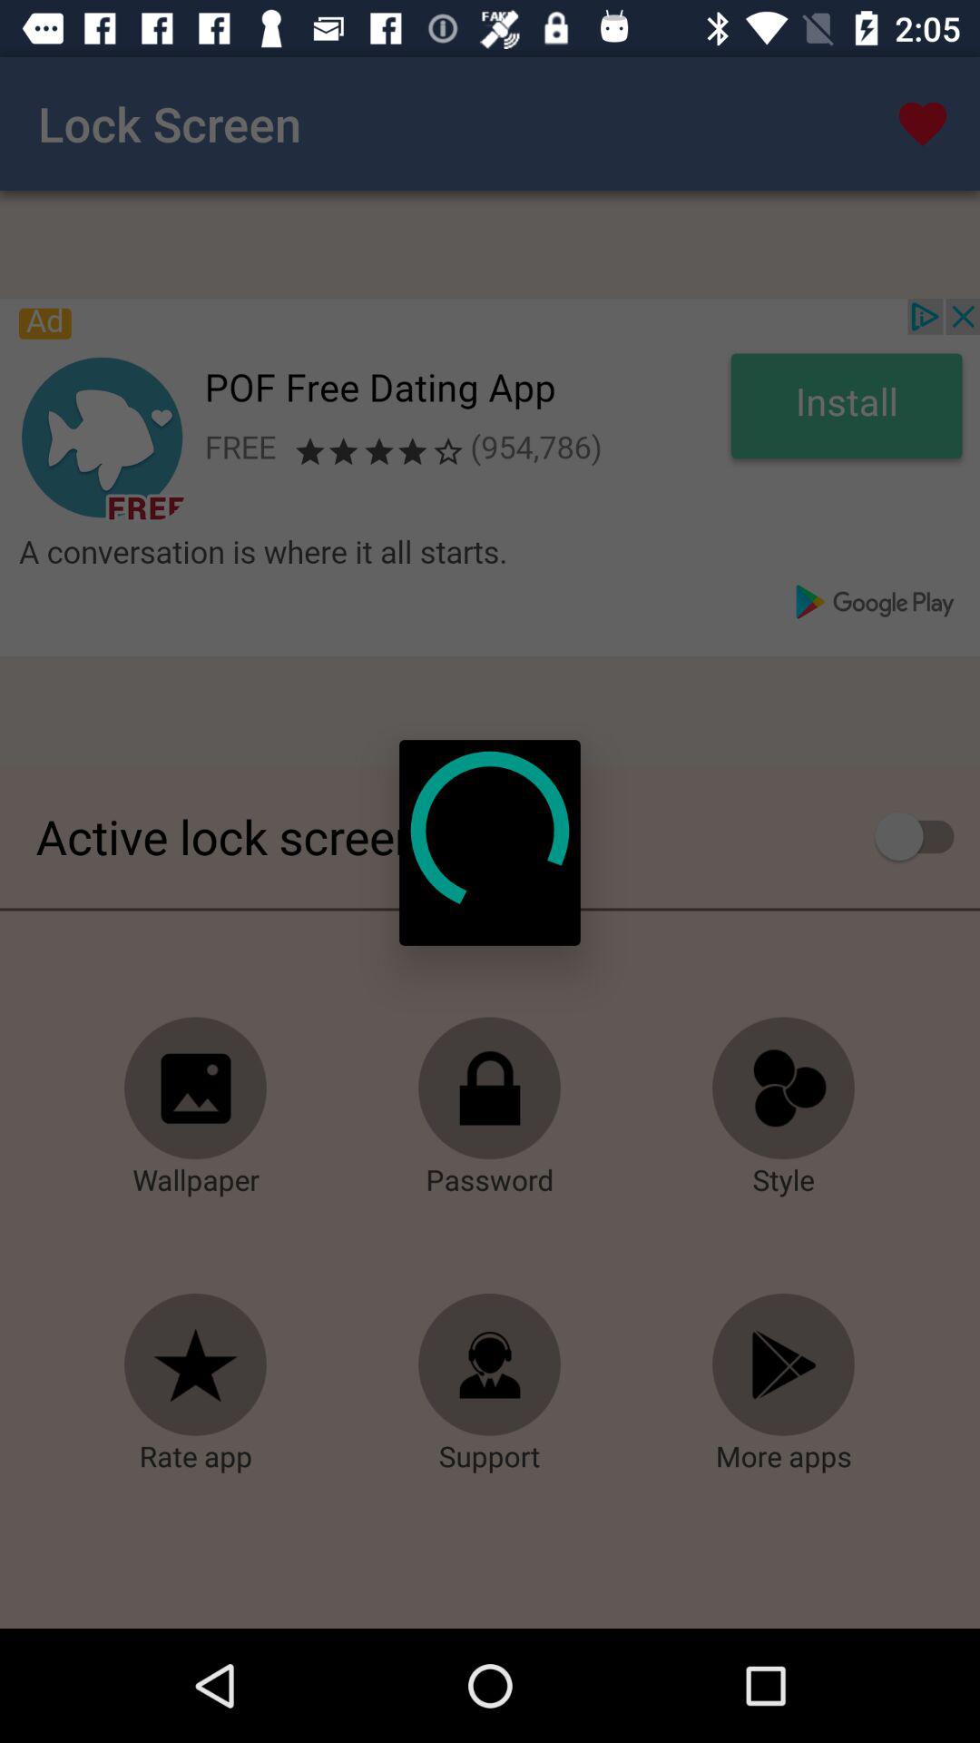 The image size is (980, 1743). What do you see at coordinates (490, 1365) in the screenshot?
I see `contact` at bounding box center [490, 1365].